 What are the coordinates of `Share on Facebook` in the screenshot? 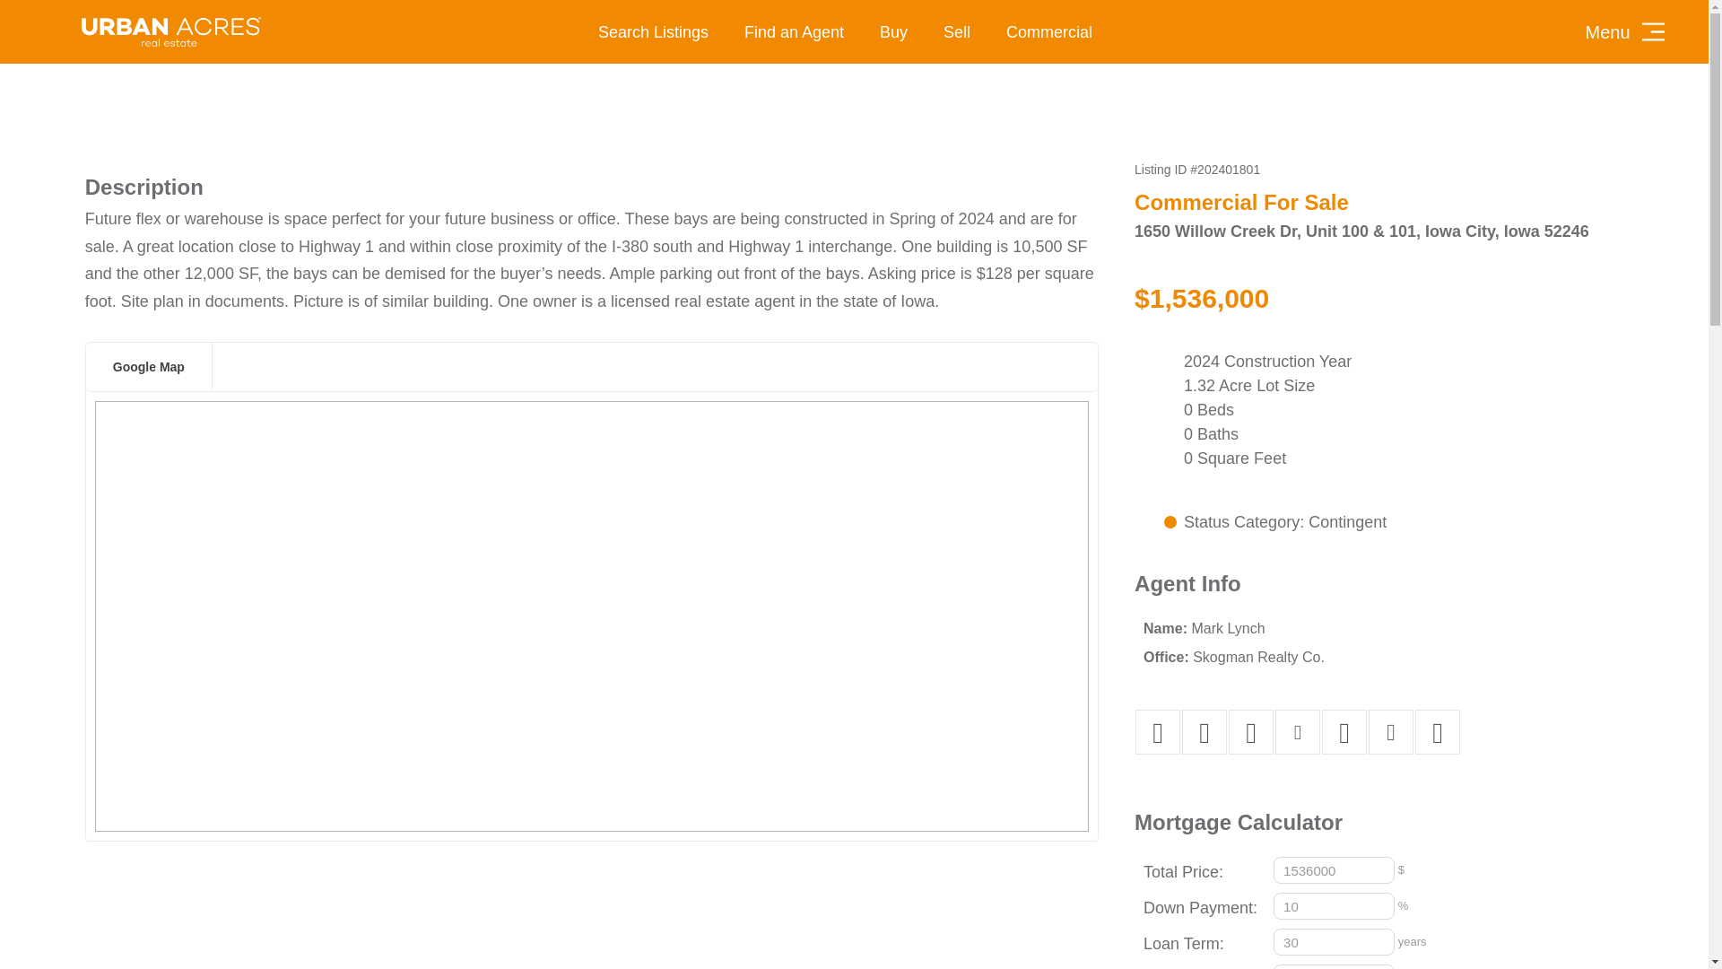 It's located at (1158, 732).